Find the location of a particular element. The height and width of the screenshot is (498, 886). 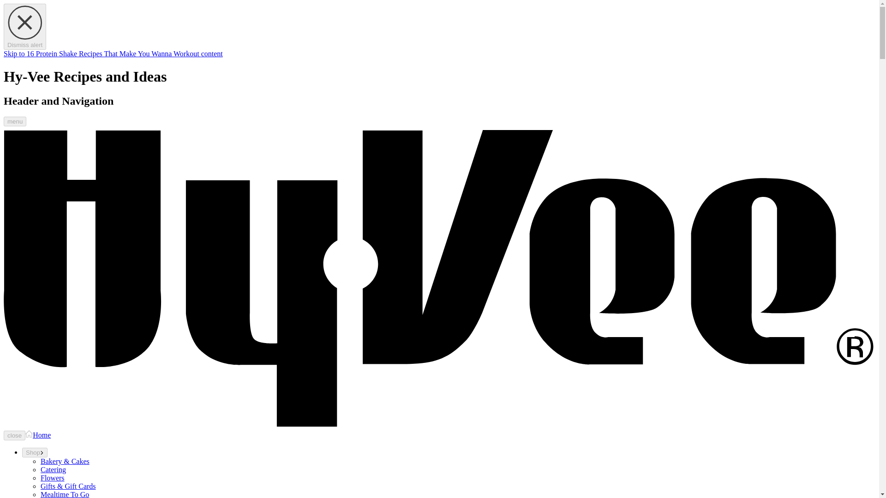

Shop is located at coordinates (35, 452).